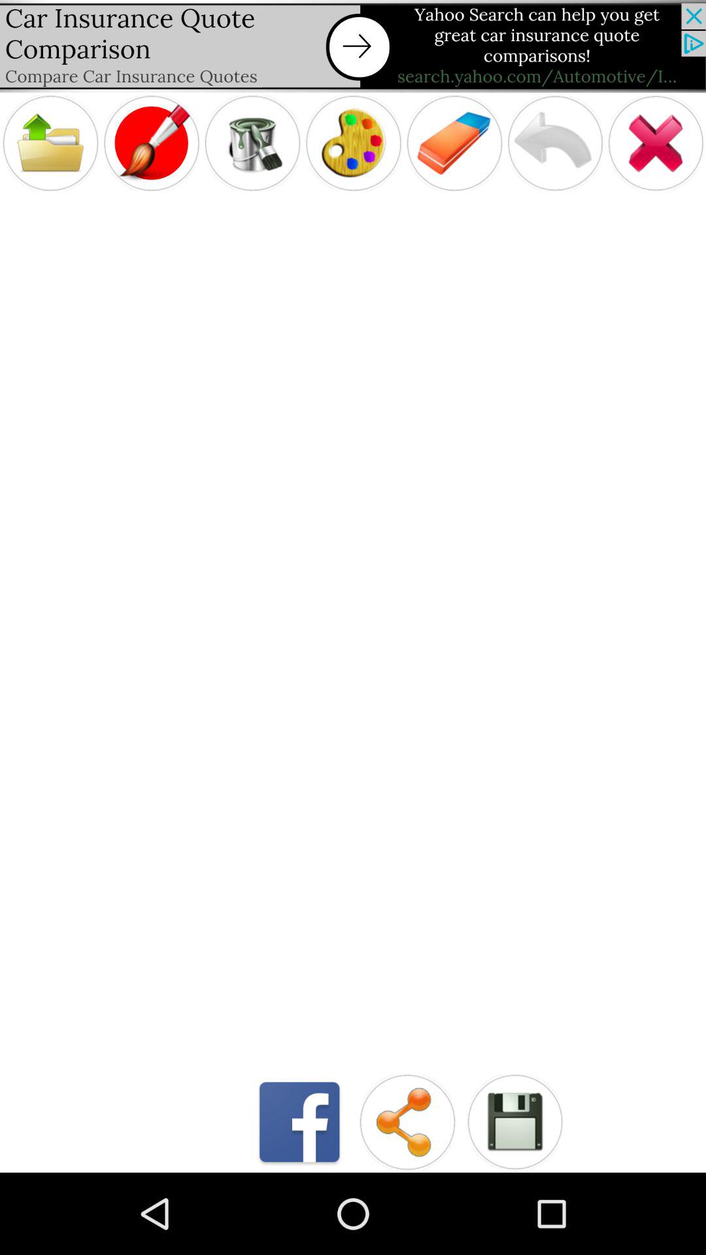 This screenshot has width=706, height=1255. Describe the element at coordinates (555, 142) in the screenshot. I see `go back` at that location.